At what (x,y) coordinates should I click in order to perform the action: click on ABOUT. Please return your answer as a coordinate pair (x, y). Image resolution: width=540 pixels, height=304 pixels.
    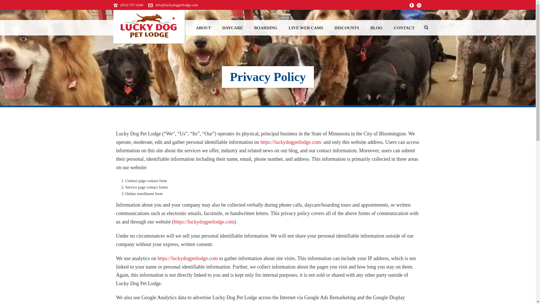
    Looking at the image, I should click on (203, 28).